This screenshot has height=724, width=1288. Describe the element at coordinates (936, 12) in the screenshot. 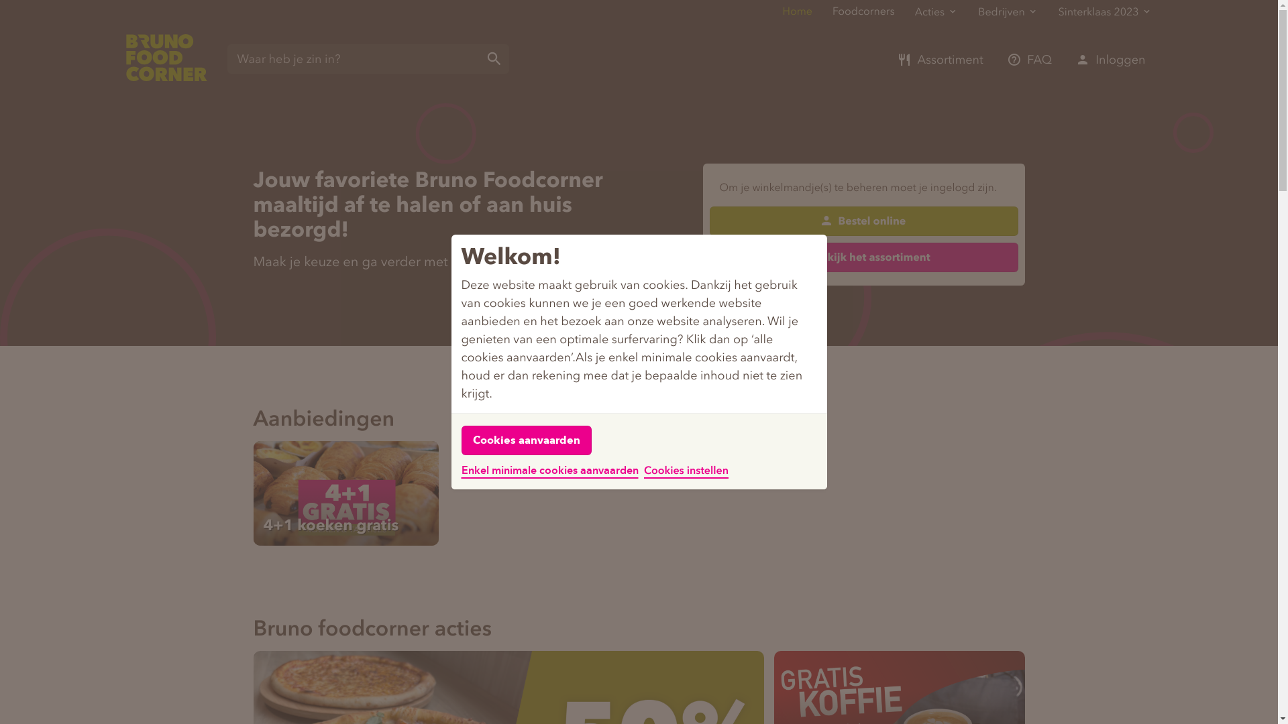

I see `Acties` at that location.